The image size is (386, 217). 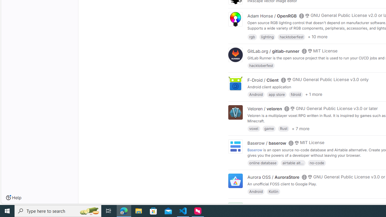 What do you see at coordinates (235, 181) in the screenshot?
I see `Class: project` at bounding box center [235, 181].